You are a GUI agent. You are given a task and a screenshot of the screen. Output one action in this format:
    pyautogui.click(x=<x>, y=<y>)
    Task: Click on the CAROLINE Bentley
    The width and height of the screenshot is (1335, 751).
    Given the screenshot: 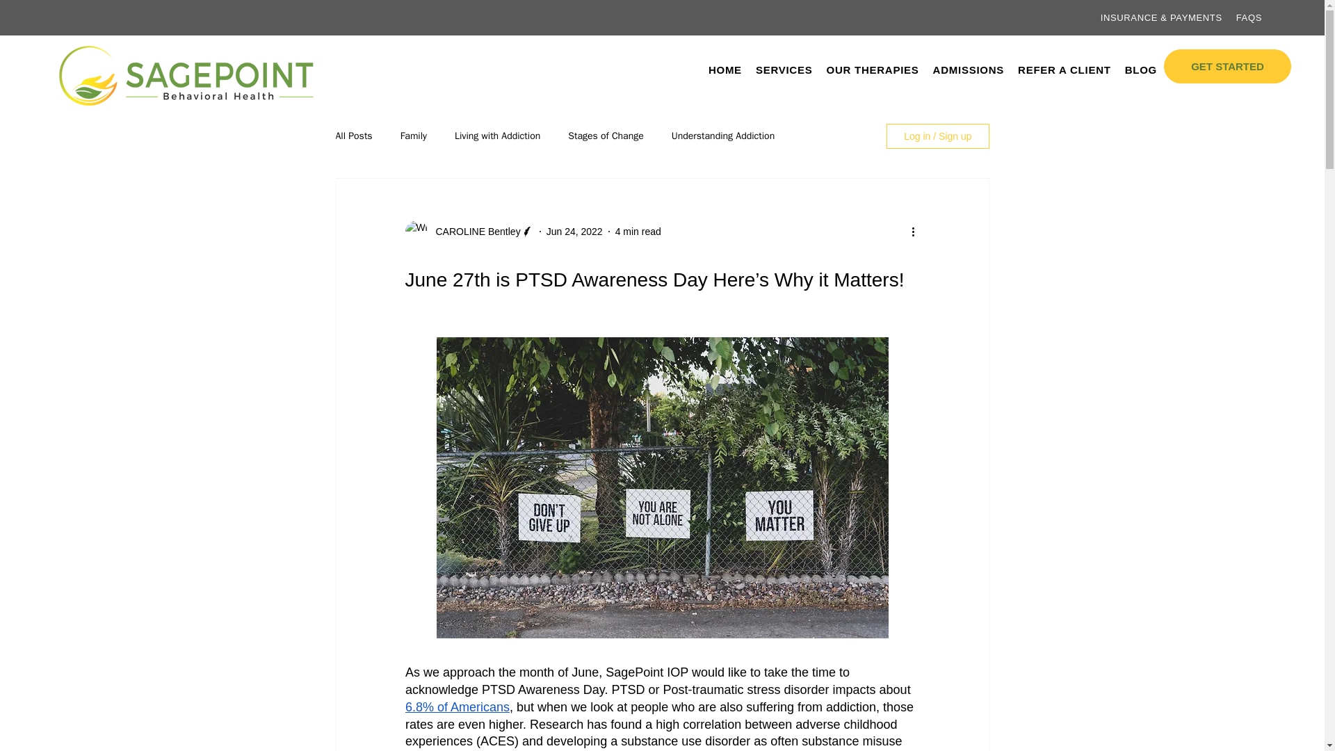 What is the action you would take?
    pyautogui.click(x=474, y=231)
    